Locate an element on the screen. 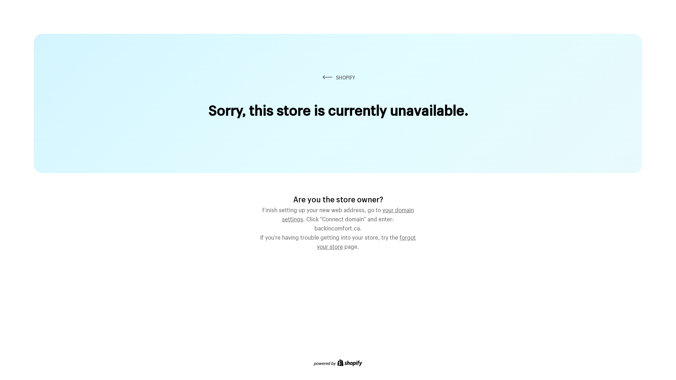 Image resolution: width=676 pixels, height=380 pixels. forgot your store is located at coordinates (366, 241).